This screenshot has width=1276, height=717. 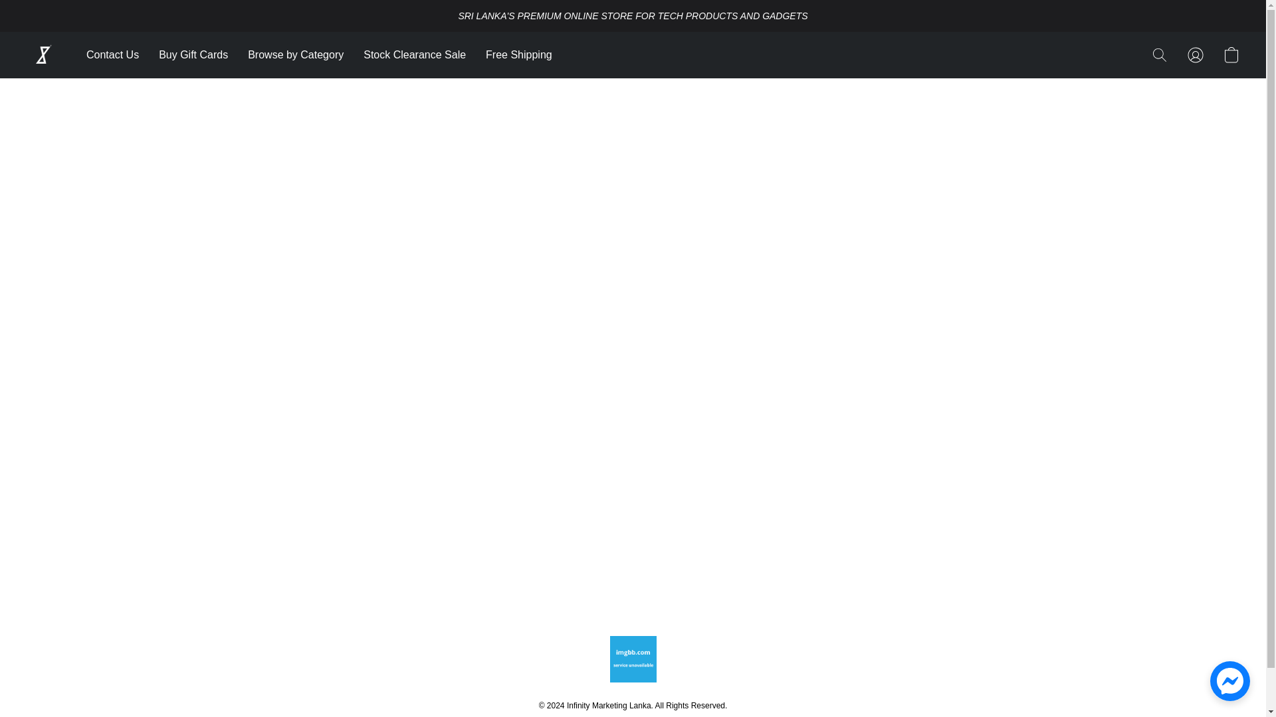 I want to click on Contact Us, so click(x=118, y=54).